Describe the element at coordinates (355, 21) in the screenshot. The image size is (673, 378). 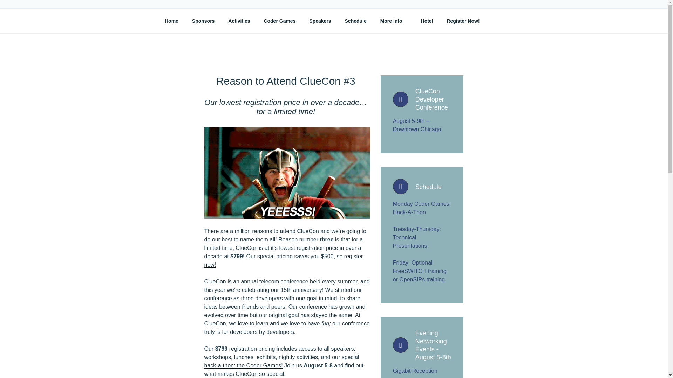
I see `Schedule` at that location.